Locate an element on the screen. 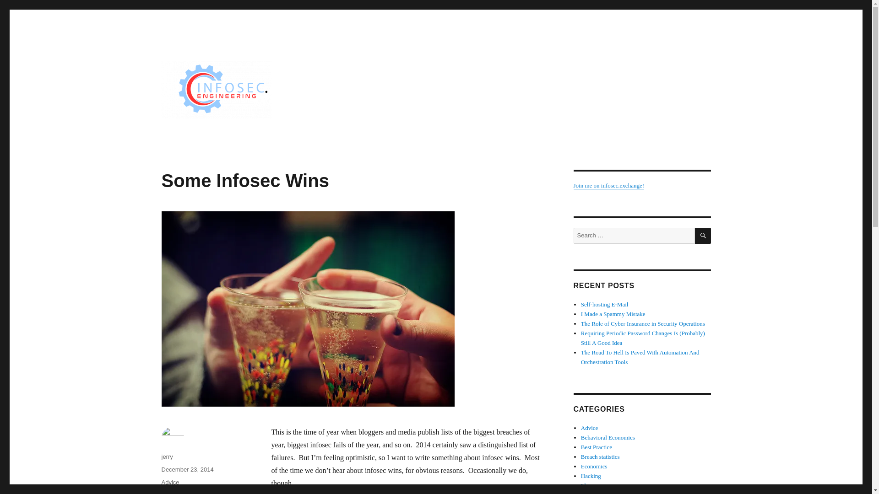 This screenshot has height=494, width=879. December 23, 2014 is located at coordinates (187, 469).